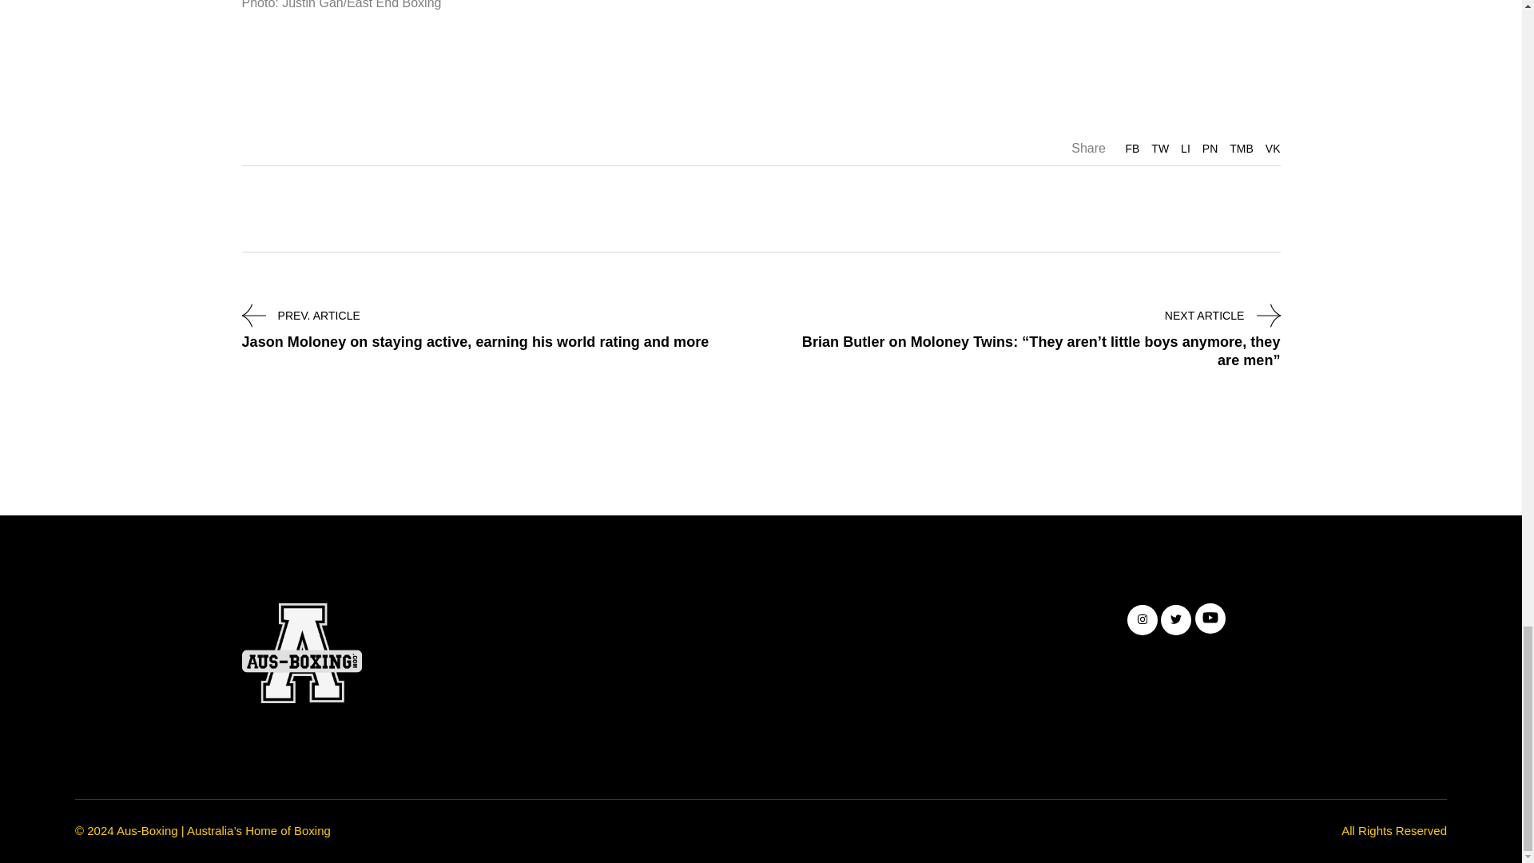 Image resolution: width=1534 pixels, height=863 pixels. I want to click on TW, so click(1160, 149).